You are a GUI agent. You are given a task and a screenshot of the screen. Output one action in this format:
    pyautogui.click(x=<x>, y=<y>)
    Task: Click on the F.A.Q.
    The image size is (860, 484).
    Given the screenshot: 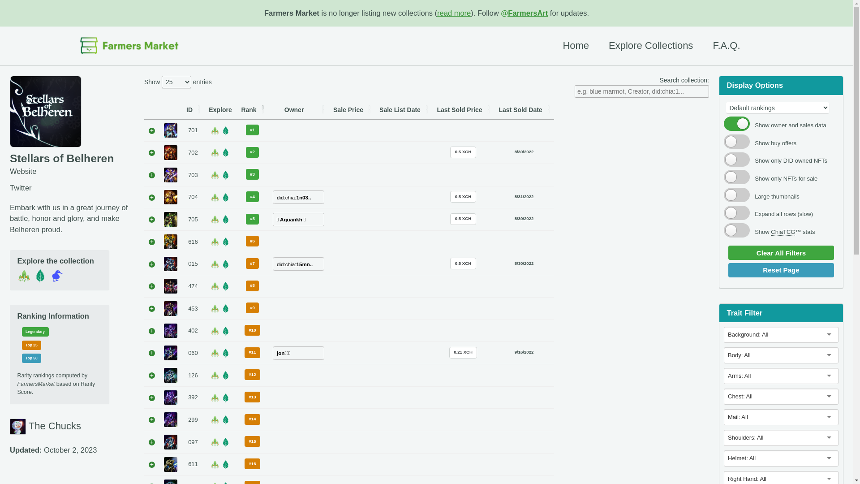 What is the action you would take?
    pyautogui.click(x=727, y=46)
    